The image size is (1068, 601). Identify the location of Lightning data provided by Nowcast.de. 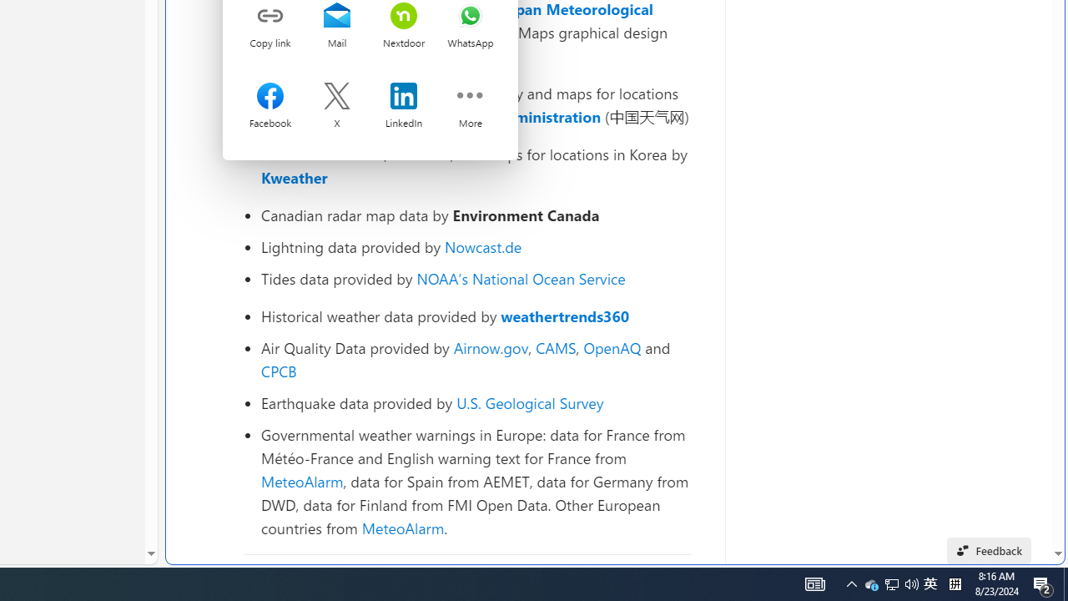
(476, 247).